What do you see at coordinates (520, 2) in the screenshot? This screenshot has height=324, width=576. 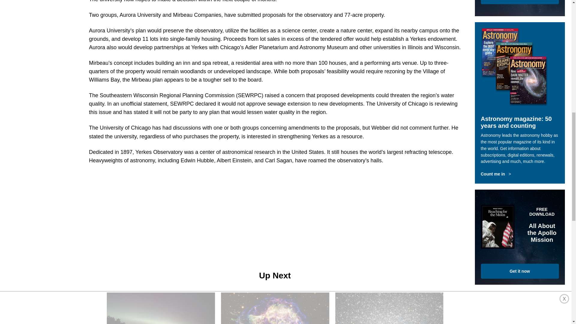 I see `Sign Up` at bounding box center [520, 2].